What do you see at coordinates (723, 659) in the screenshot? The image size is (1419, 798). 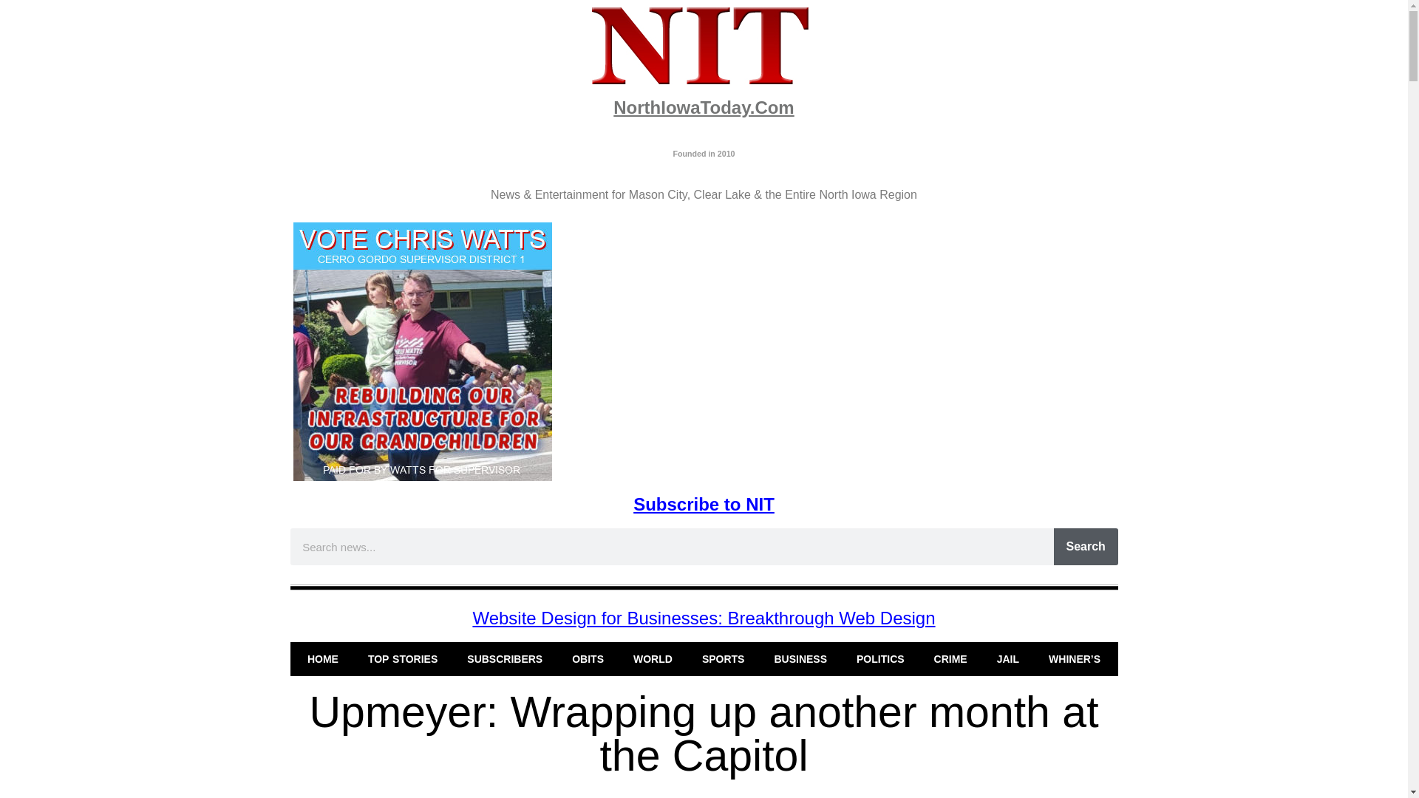 I see `SPORTS` at bounding box center [723, 659].